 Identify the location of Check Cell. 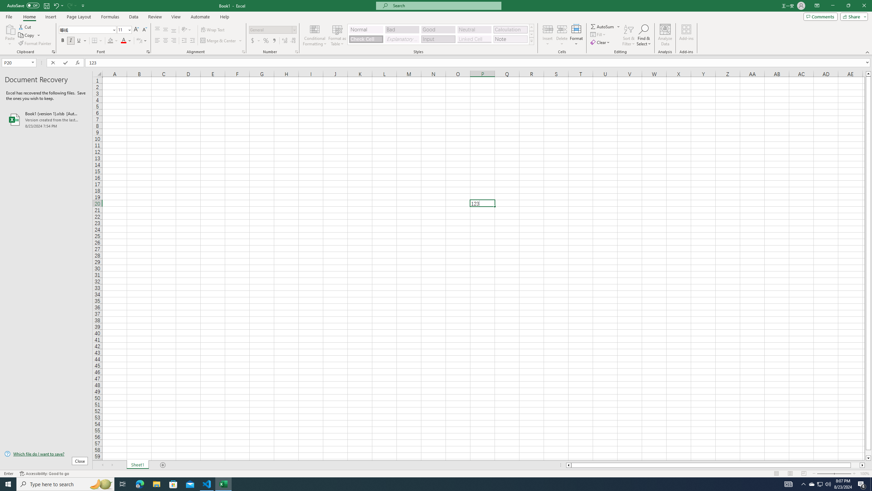
(366, 39).